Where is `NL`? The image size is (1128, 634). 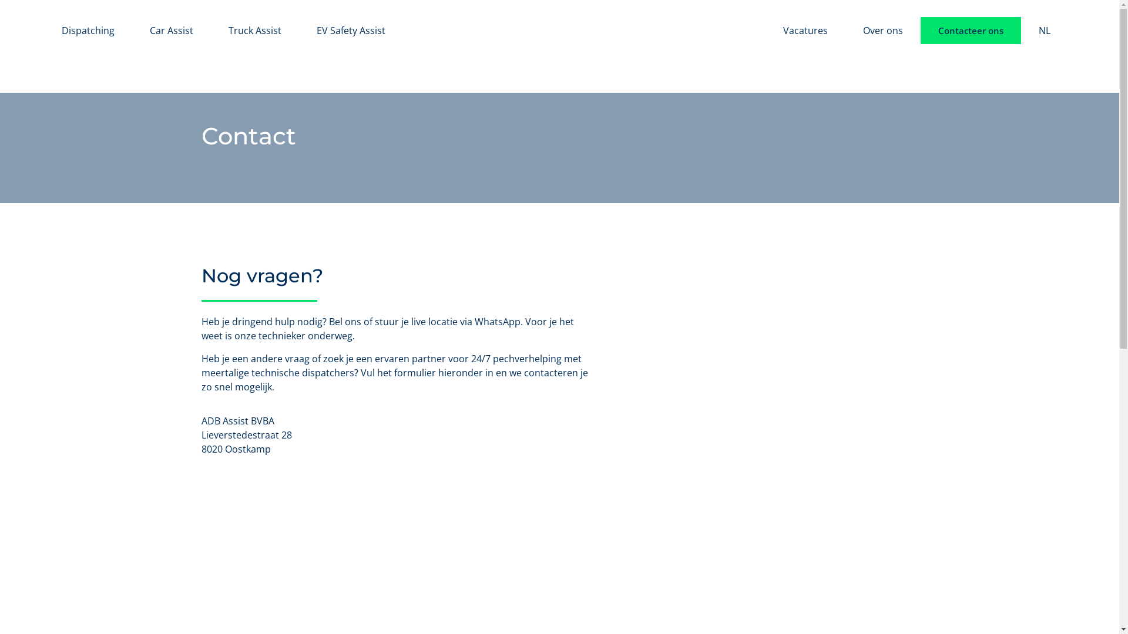 NL is located at coordinates (1045, 31).